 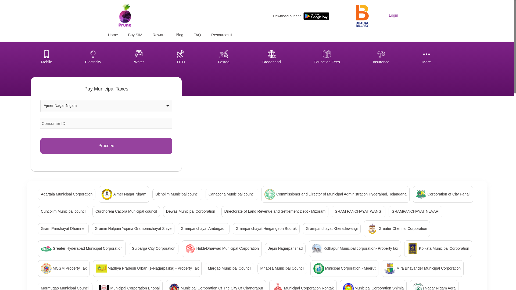 What do you see at coordinates (426, 57) in the screenshot?
I see `More` at bounding box center [426, 57].